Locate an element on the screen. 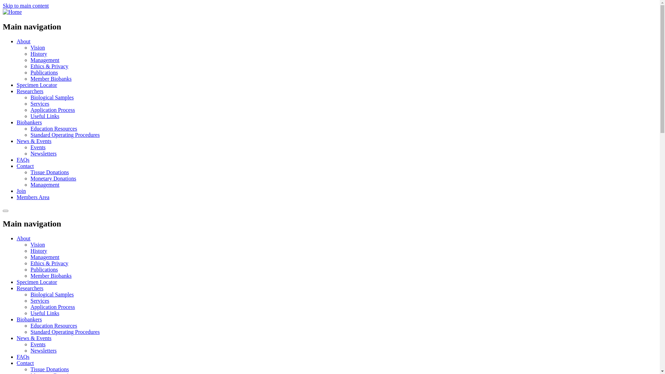 This screenshot has height=374, width=665. Newsletters is located at coordinates (44, 154).